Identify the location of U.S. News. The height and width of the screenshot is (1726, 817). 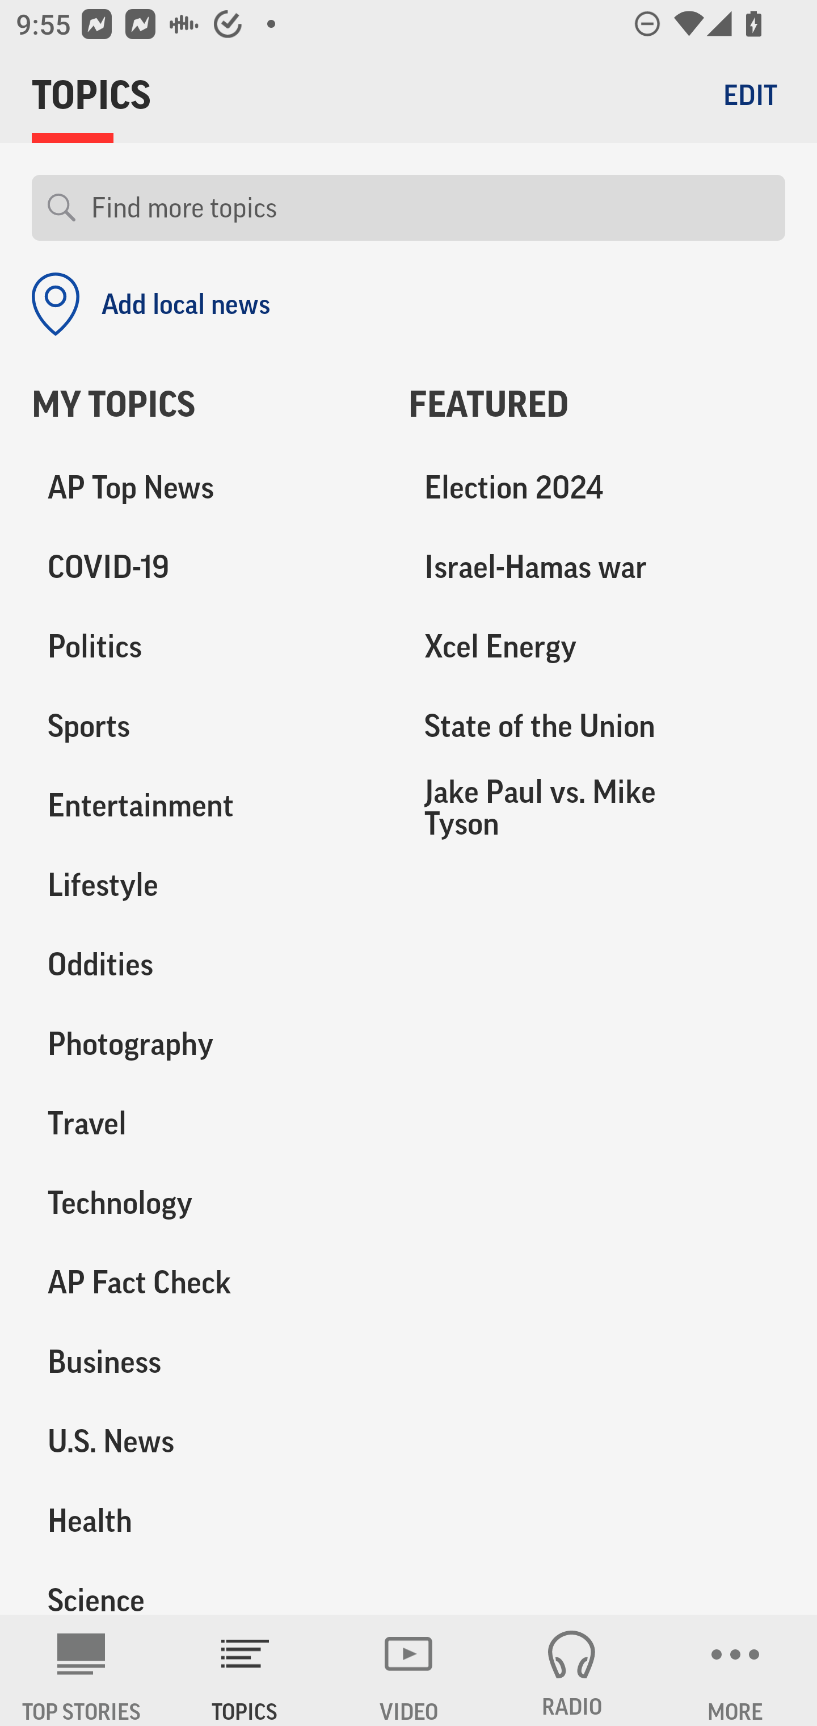
(204, 1441).